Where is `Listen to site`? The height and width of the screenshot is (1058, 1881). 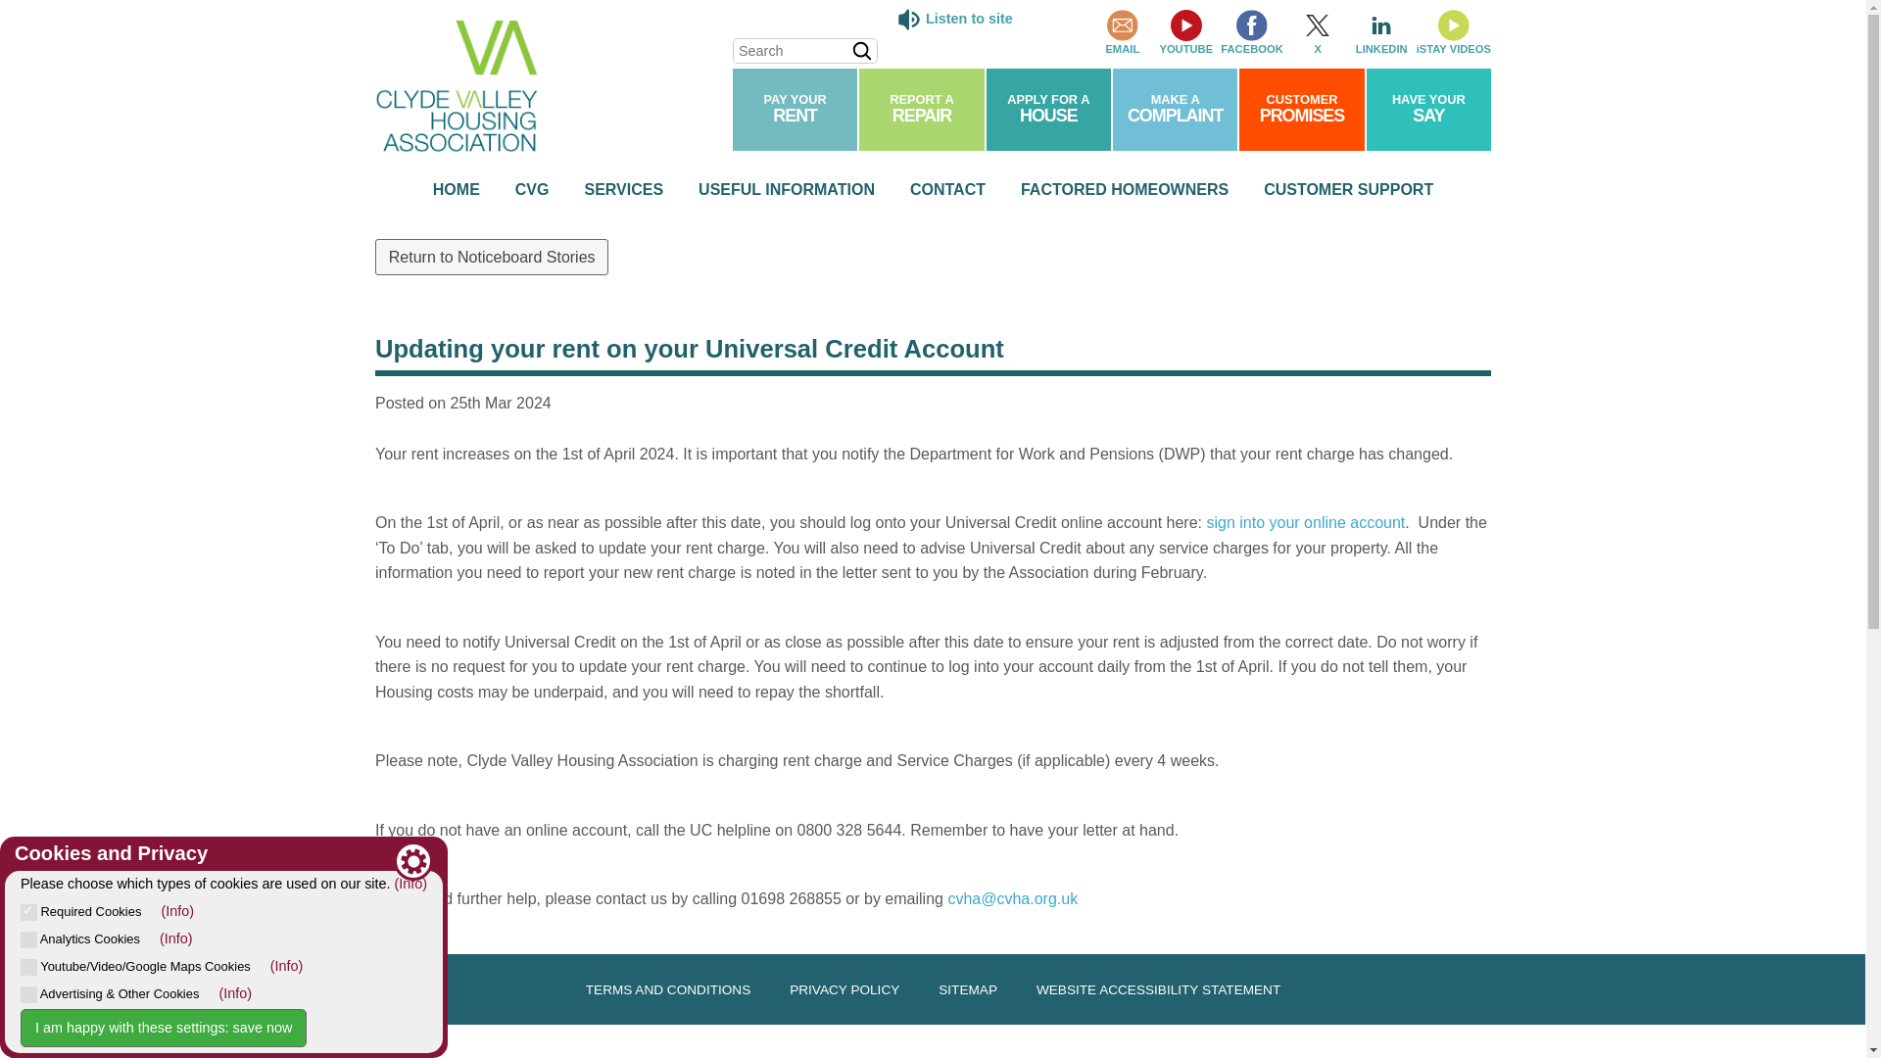 Listen to site is located at coordinates (1301, 110).